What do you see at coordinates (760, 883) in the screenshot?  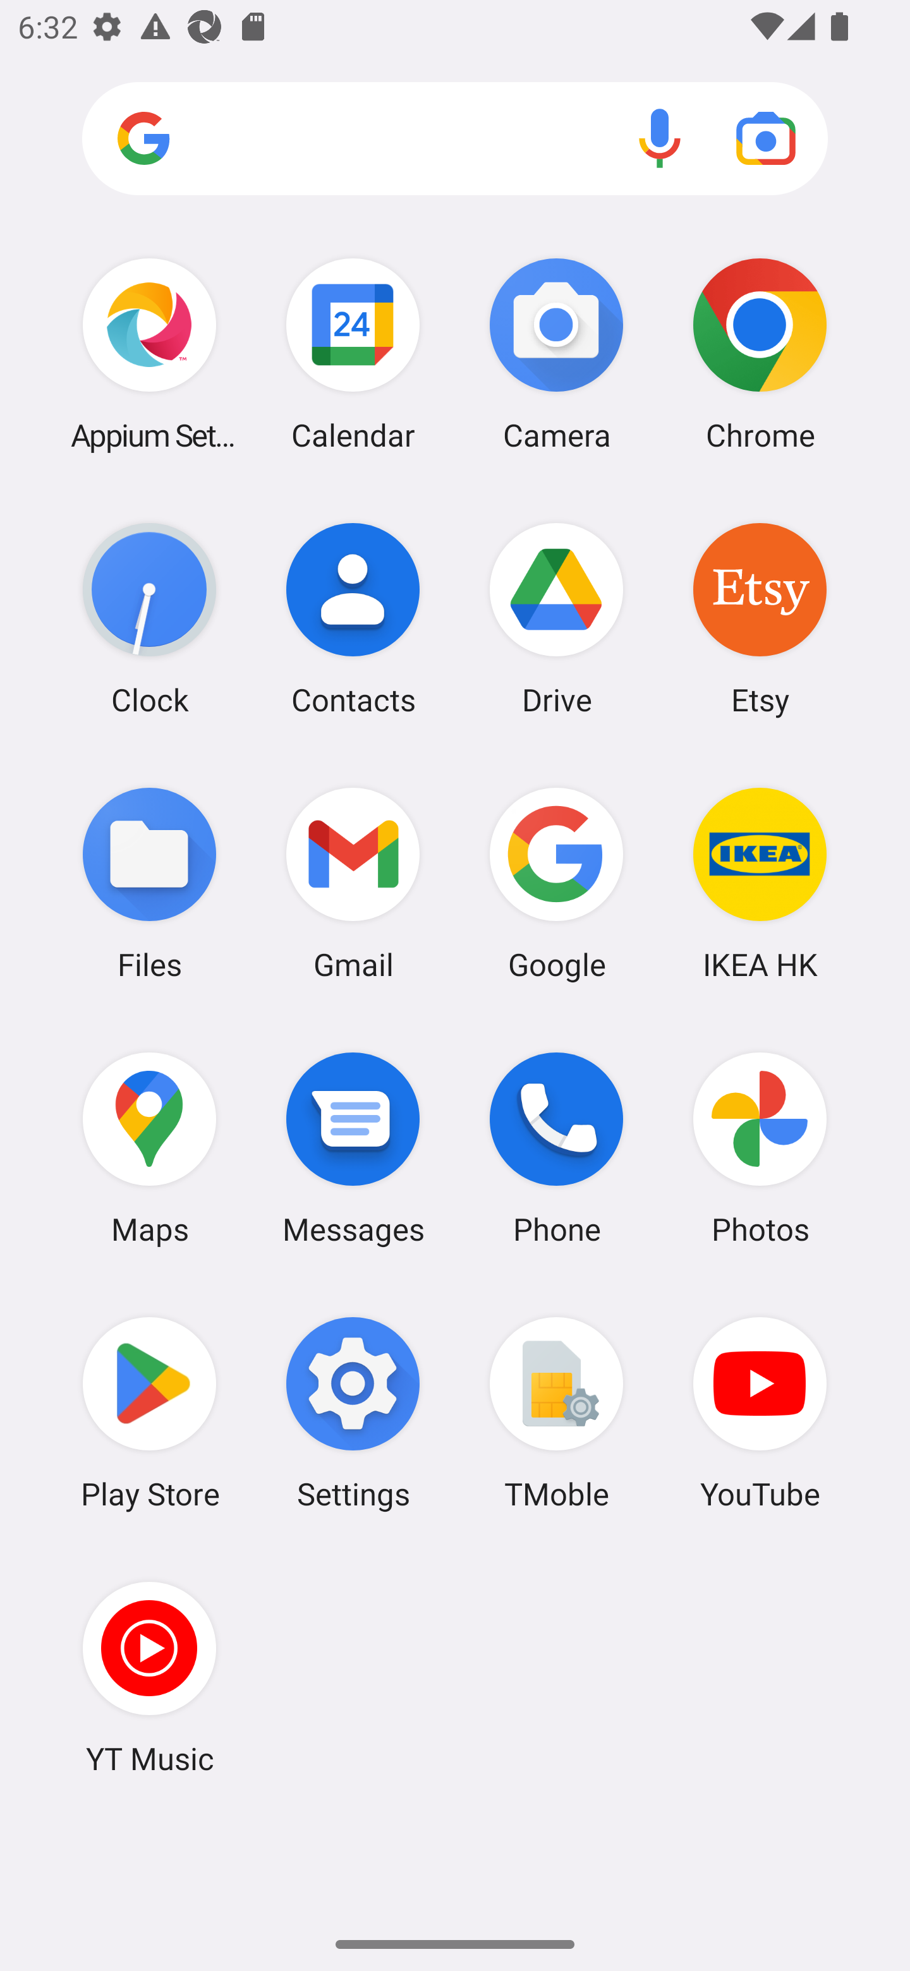 I see `IKEA HK` at bounding box center [760, 883].